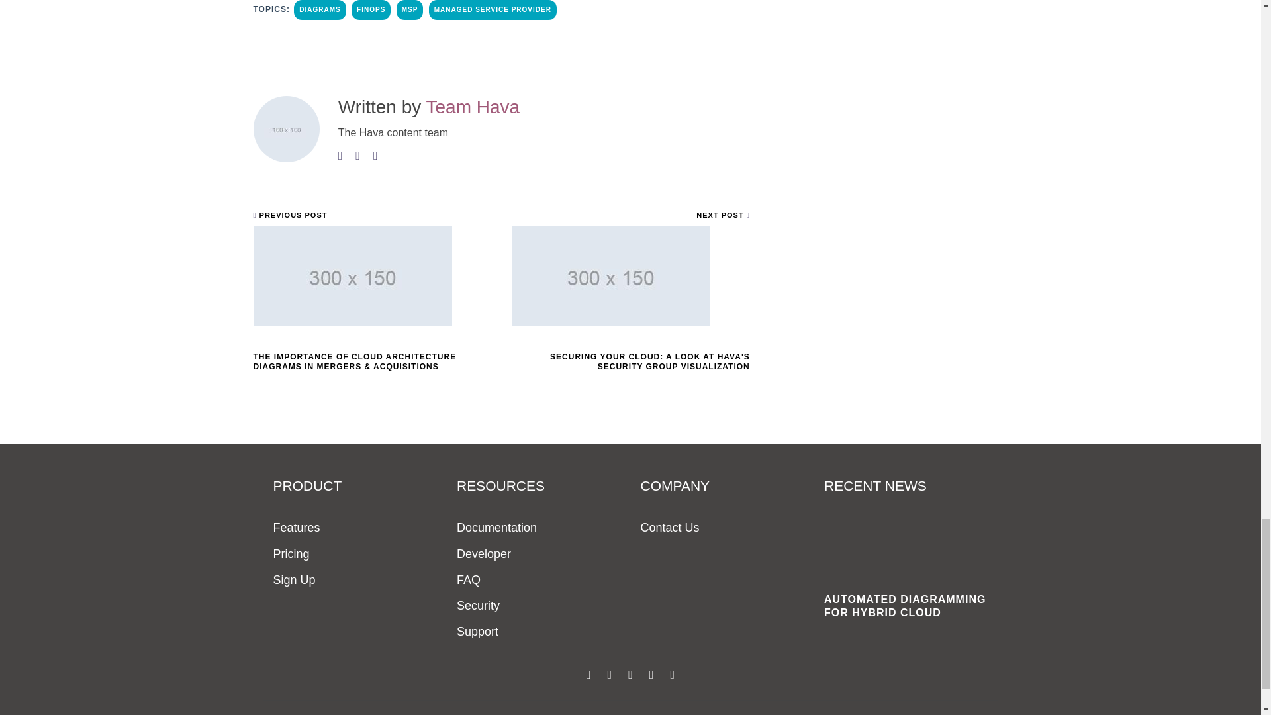 The image size is (1271, 715). I want to click on Team Hava, so click(473, 107).